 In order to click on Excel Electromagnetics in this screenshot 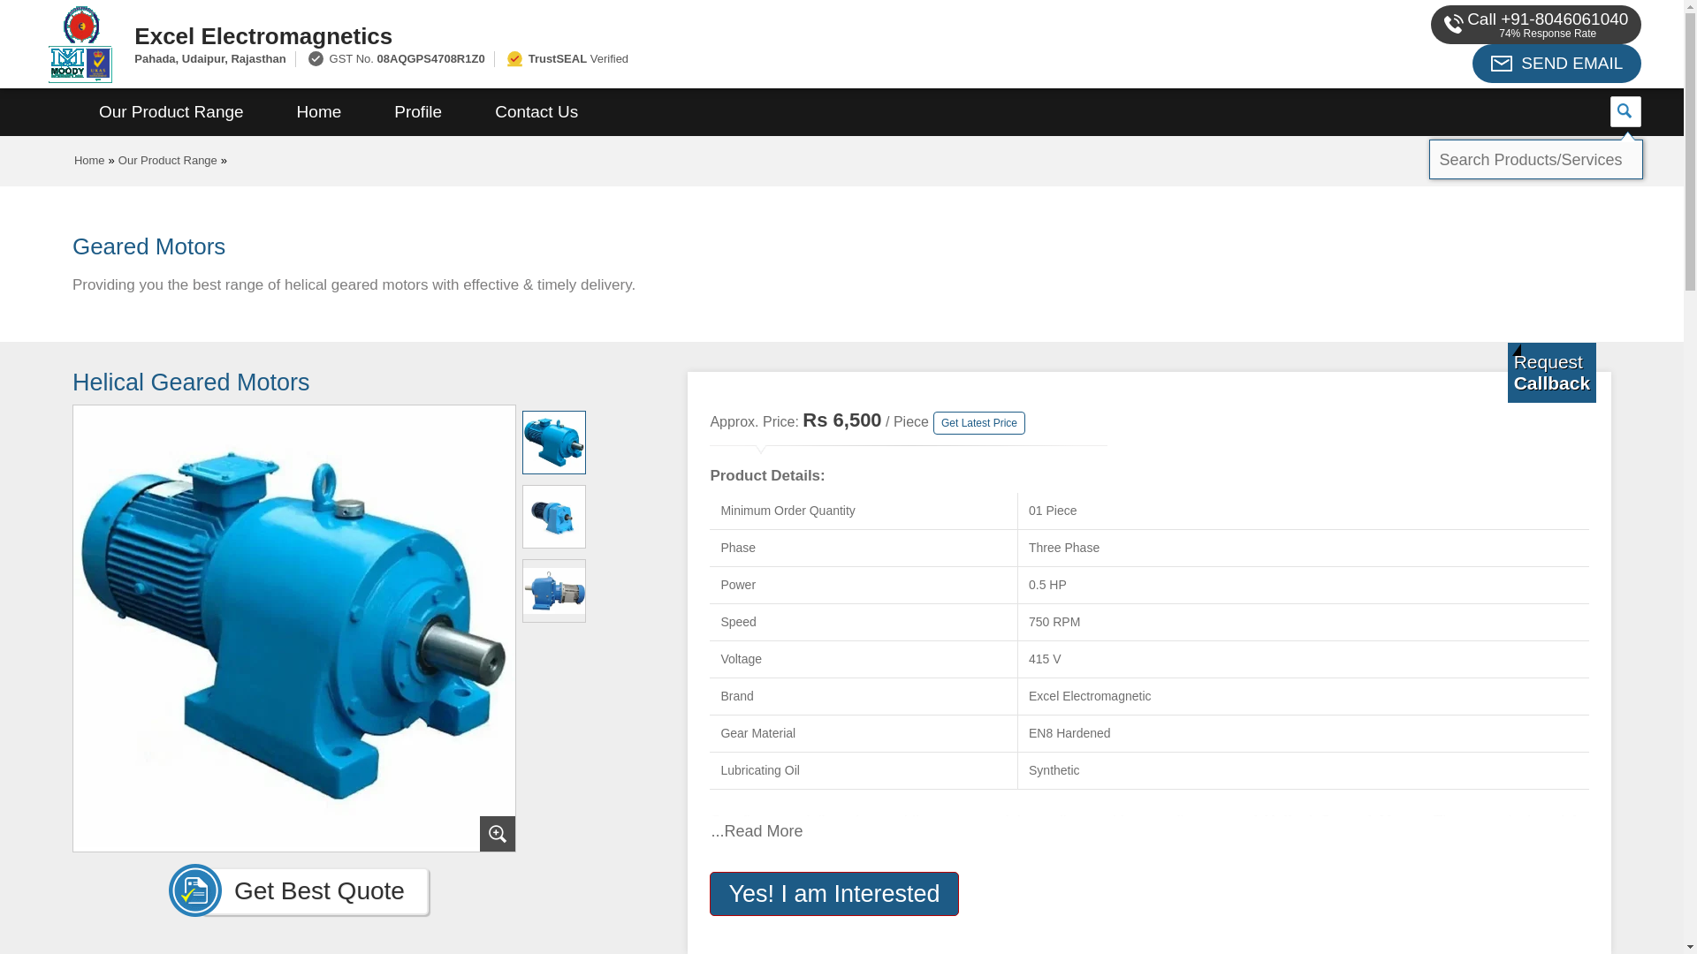, I will do `click(643, 35)`.